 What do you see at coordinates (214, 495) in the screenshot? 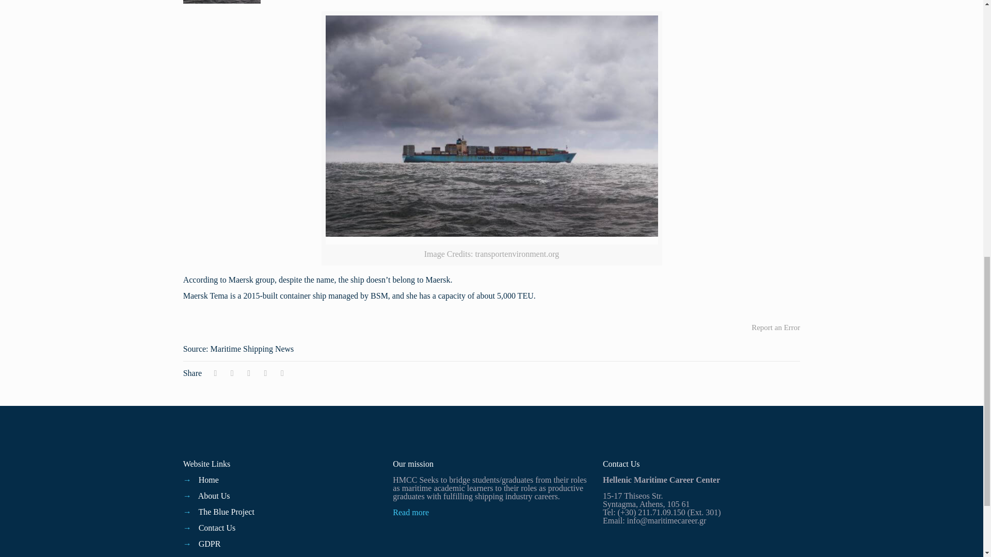
I see `About Us` at bounding box center [214, 495].